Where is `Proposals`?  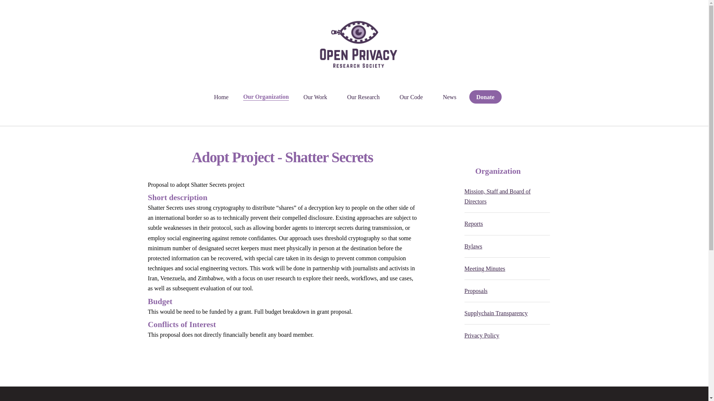
Proposals is located at coordinates (476, 291).